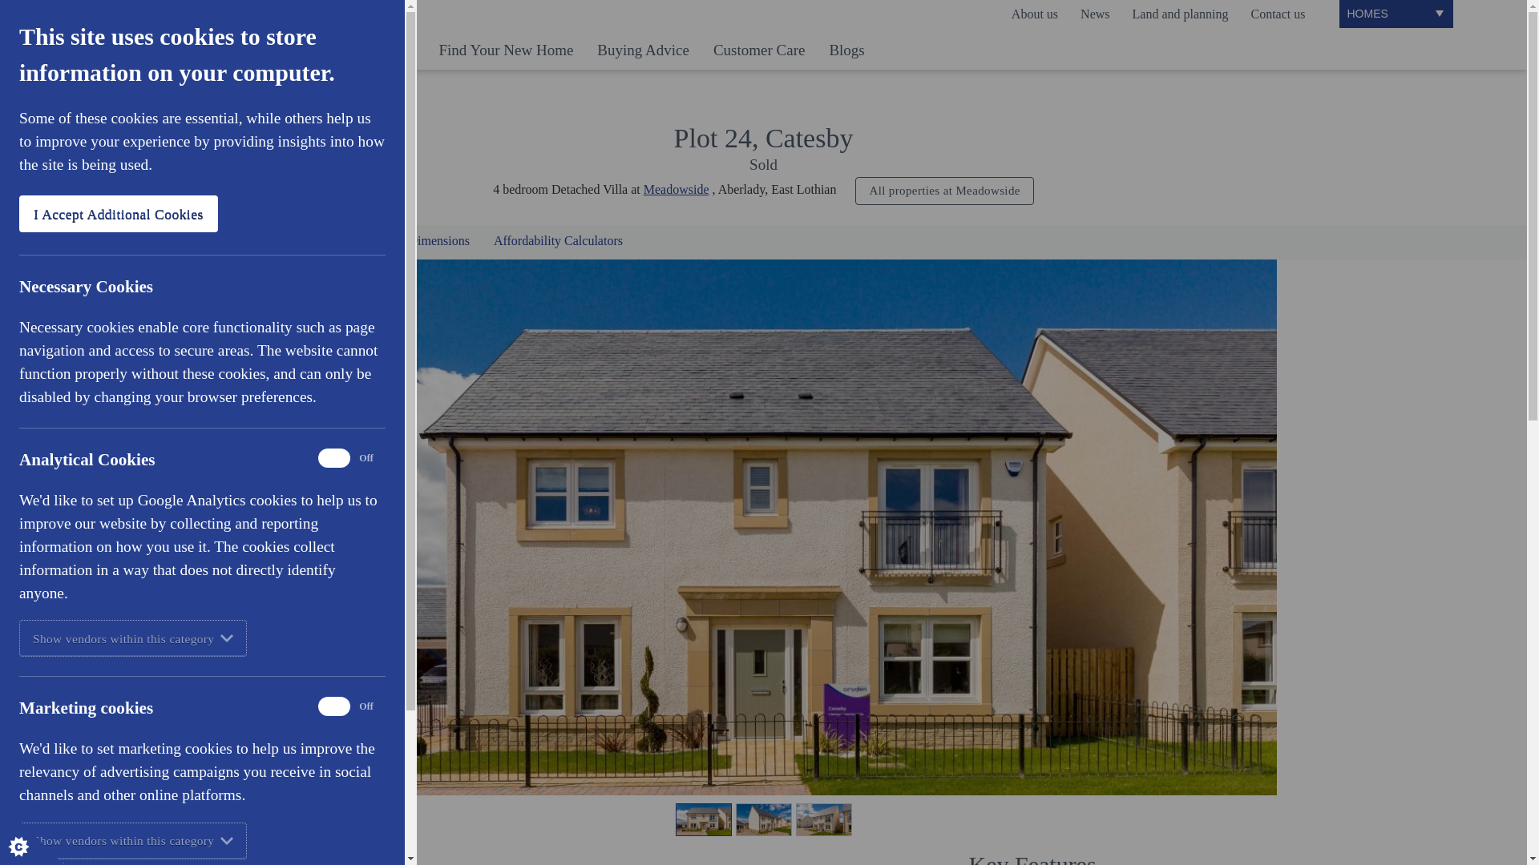  I want to click on Buying Advice, so click(643, 54).